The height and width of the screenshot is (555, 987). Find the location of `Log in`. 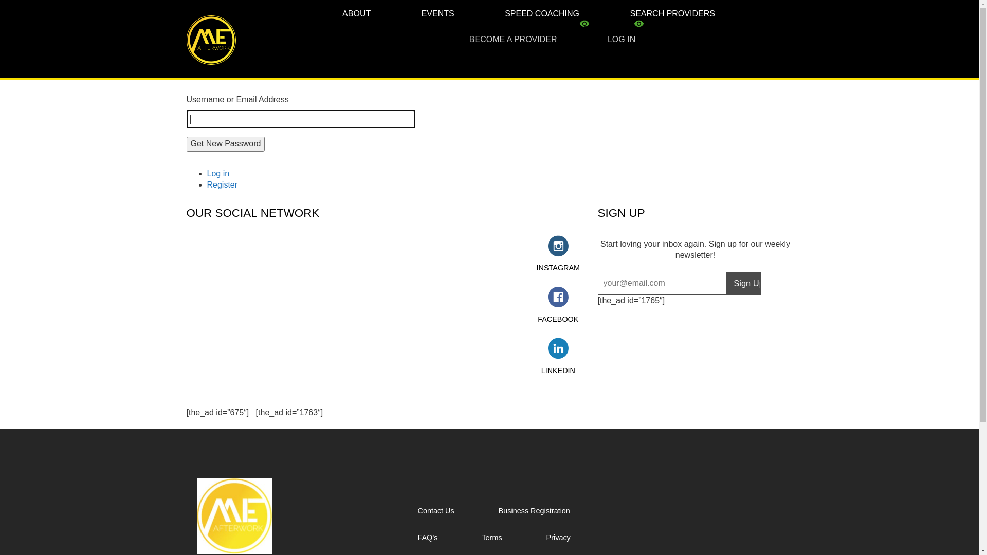

Log in is located at coordinates (218, 174).